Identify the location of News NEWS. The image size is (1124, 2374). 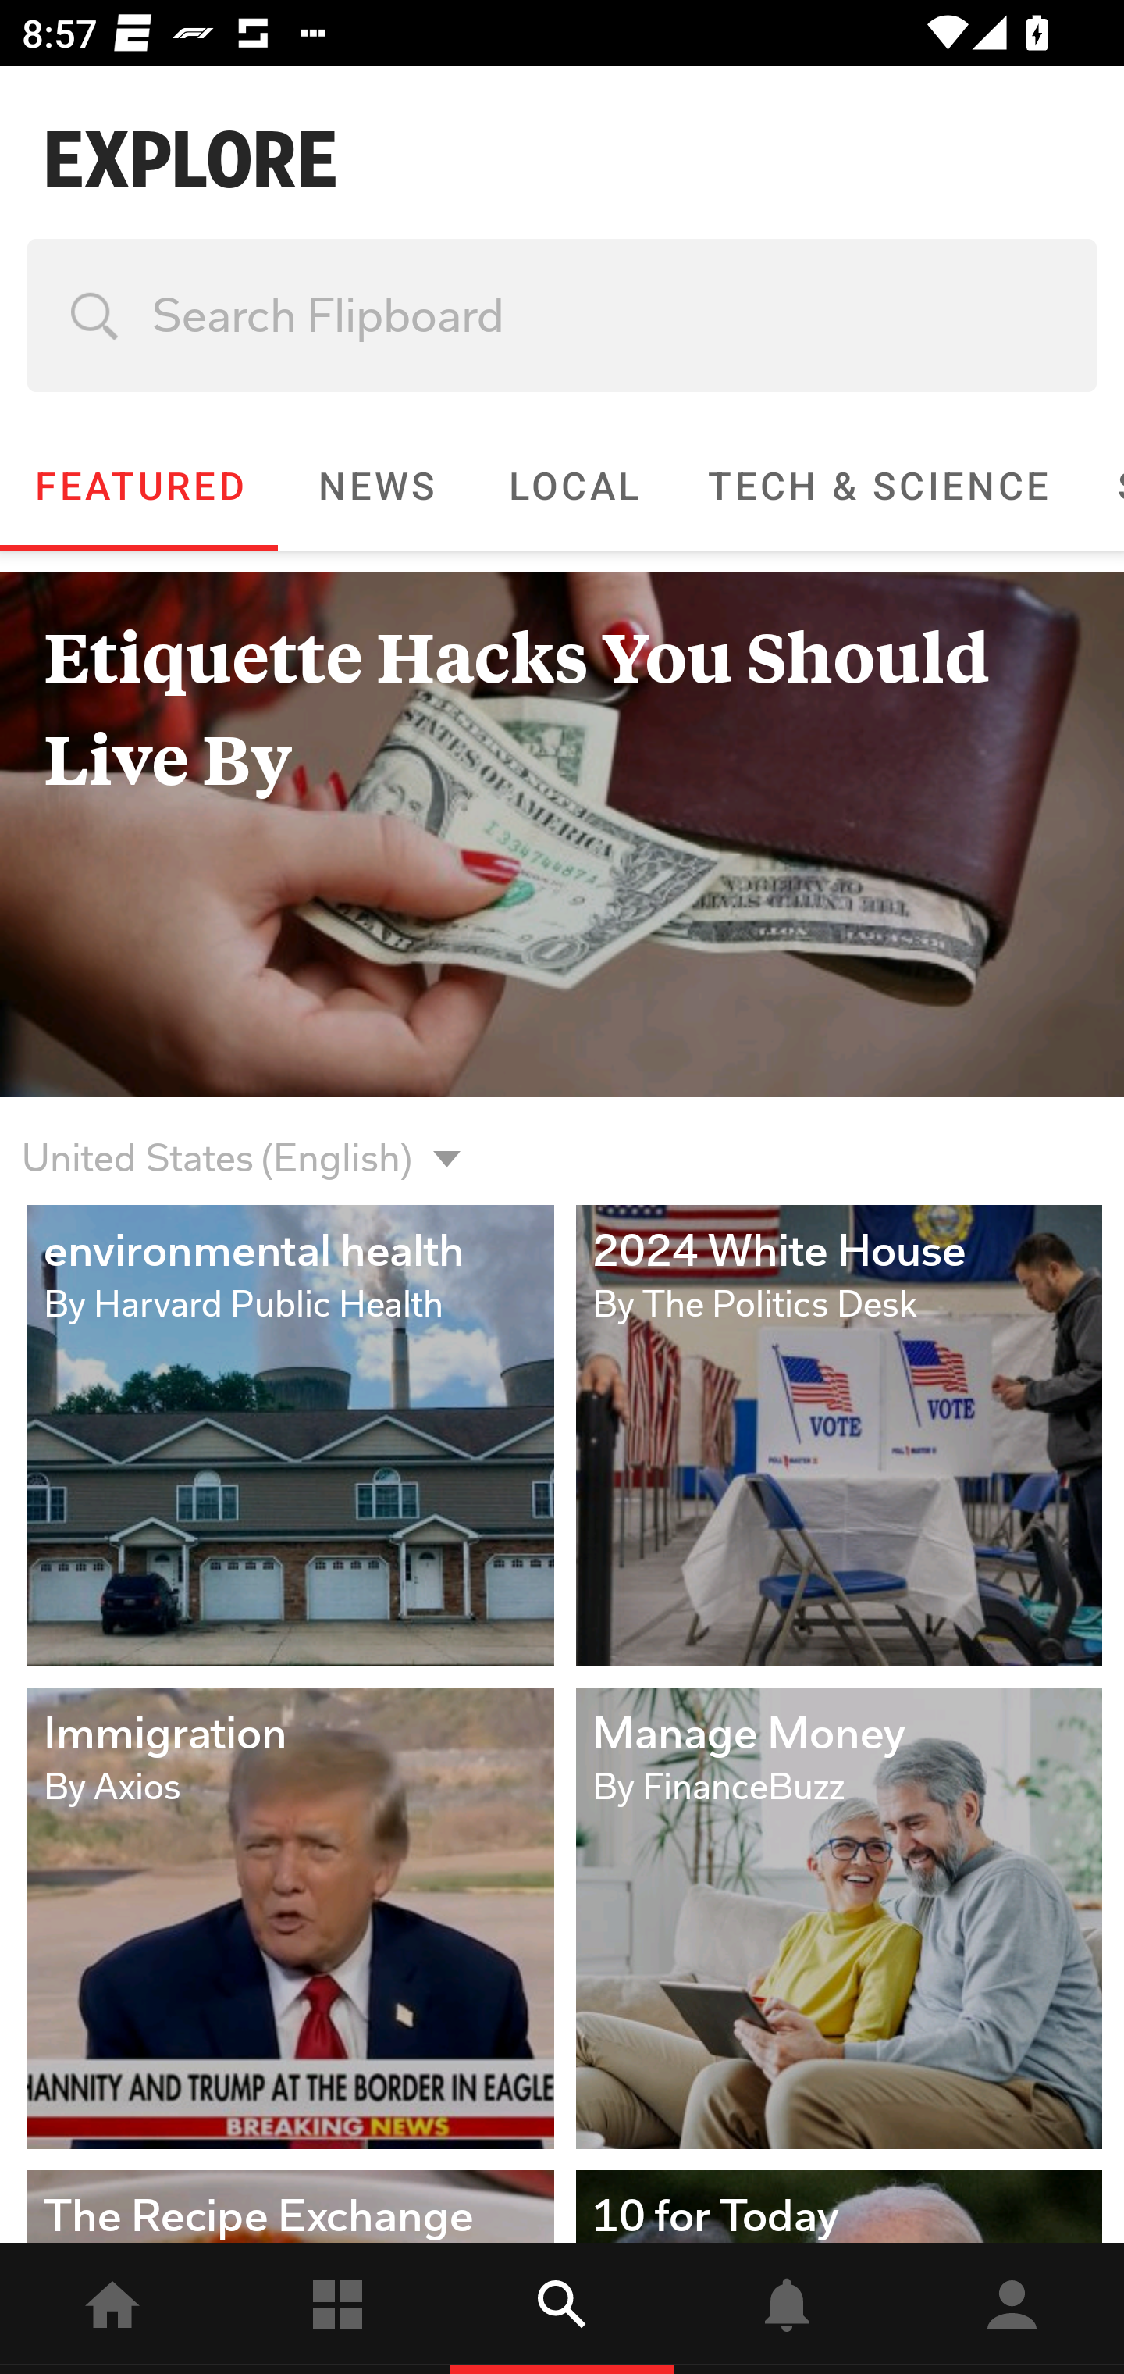
(375, 486).